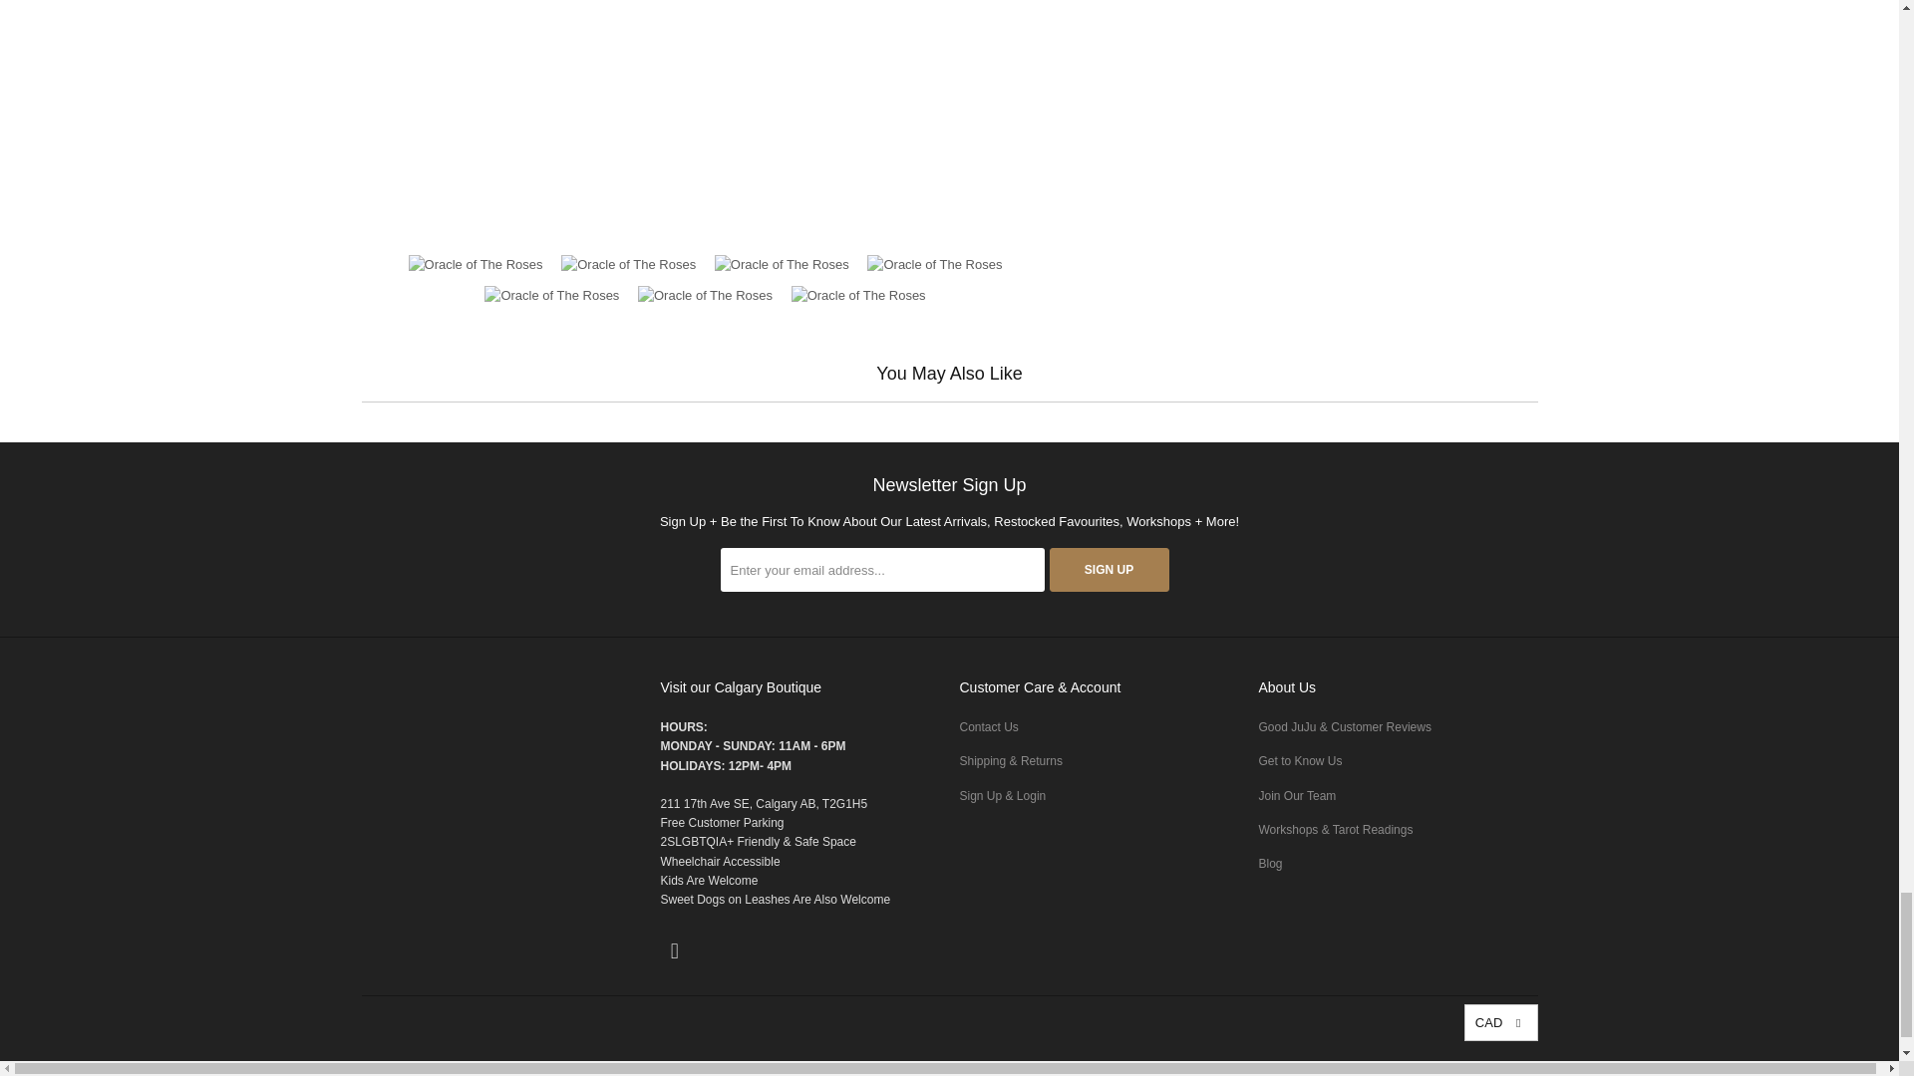 Image resolution: width=1914 pixels, height=1076 pixels. What do you see at coordinates (1462, 1068) in the screenshot?
I see `Shop Pay` at bounding box center [1462, 1068].